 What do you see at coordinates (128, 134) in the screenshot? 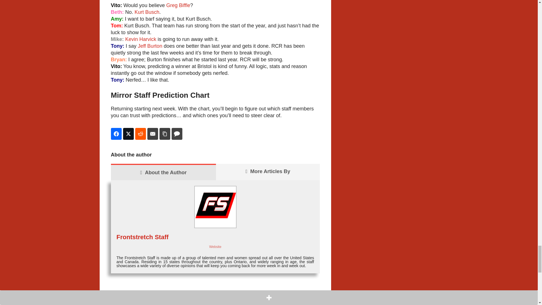
I see `Share on Twitter` at bounding box center [128, 134].